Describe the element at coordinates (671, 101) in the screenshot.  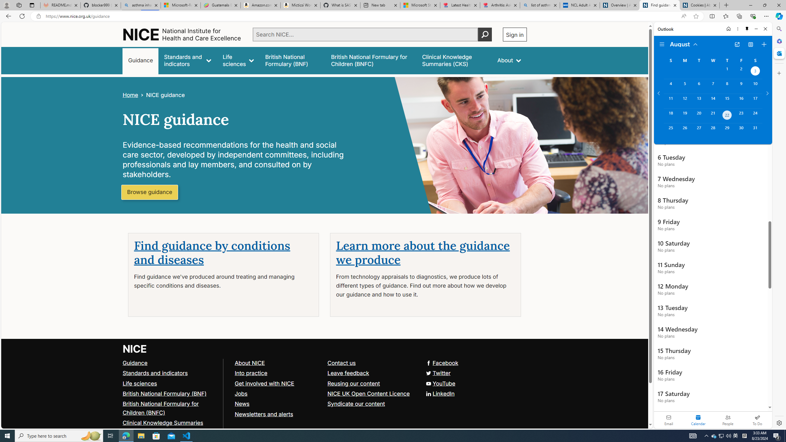
I see `Sunday, August 11, 2024. ` at that location.